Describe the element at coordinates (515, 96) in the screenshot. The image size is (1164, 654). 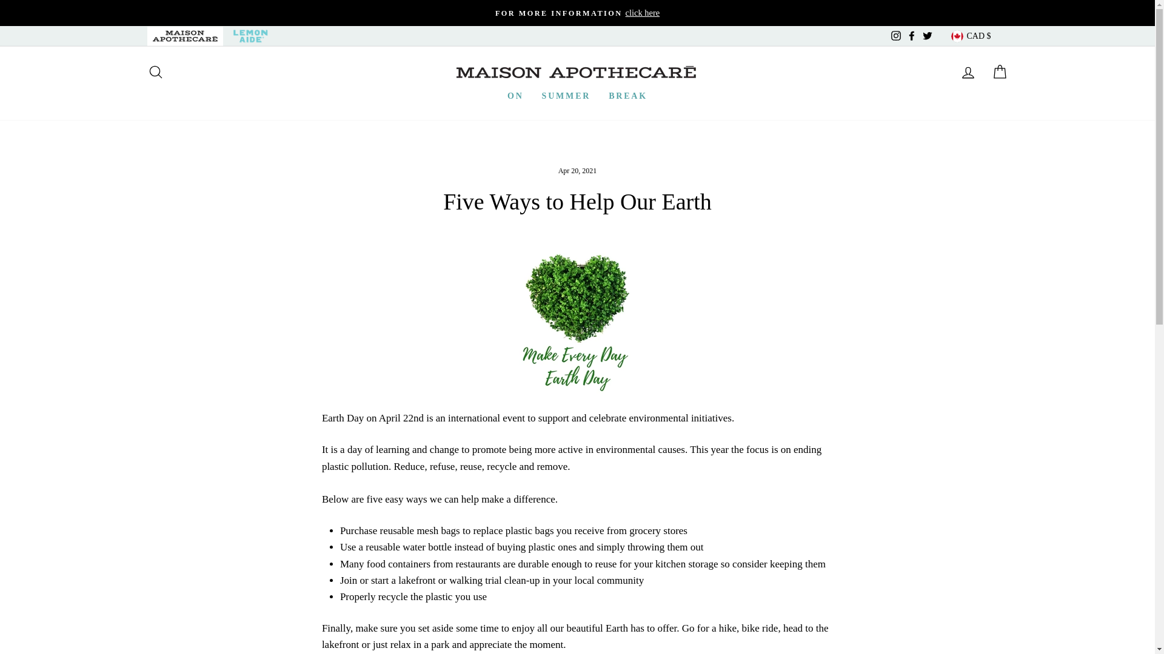
I see `ON` at that location.